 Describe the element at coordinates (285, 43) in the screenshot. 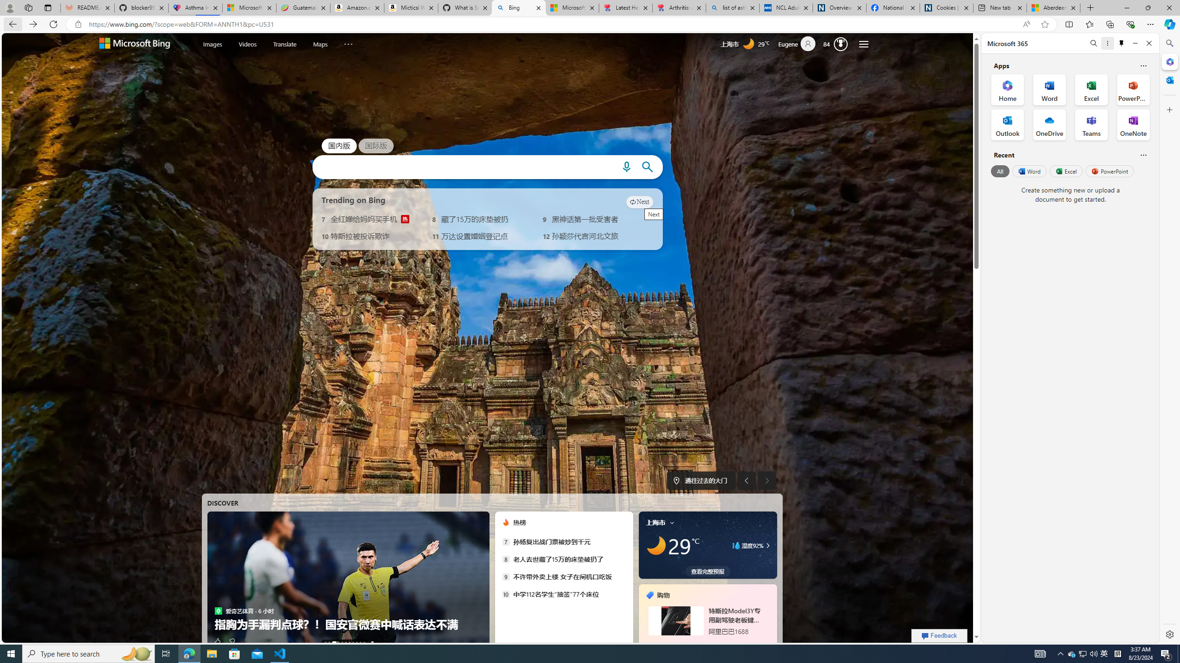

I see `Translate` at that location.